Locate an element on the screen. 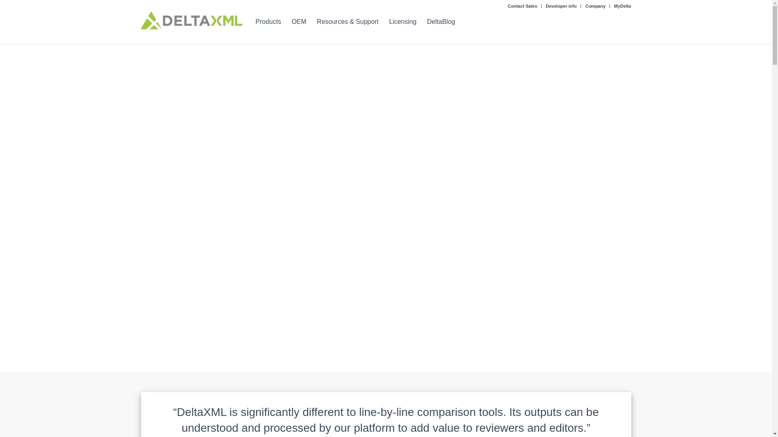 This screenshot has height=437, width=778. DeltaBlog is located at coordinates (441, 28).